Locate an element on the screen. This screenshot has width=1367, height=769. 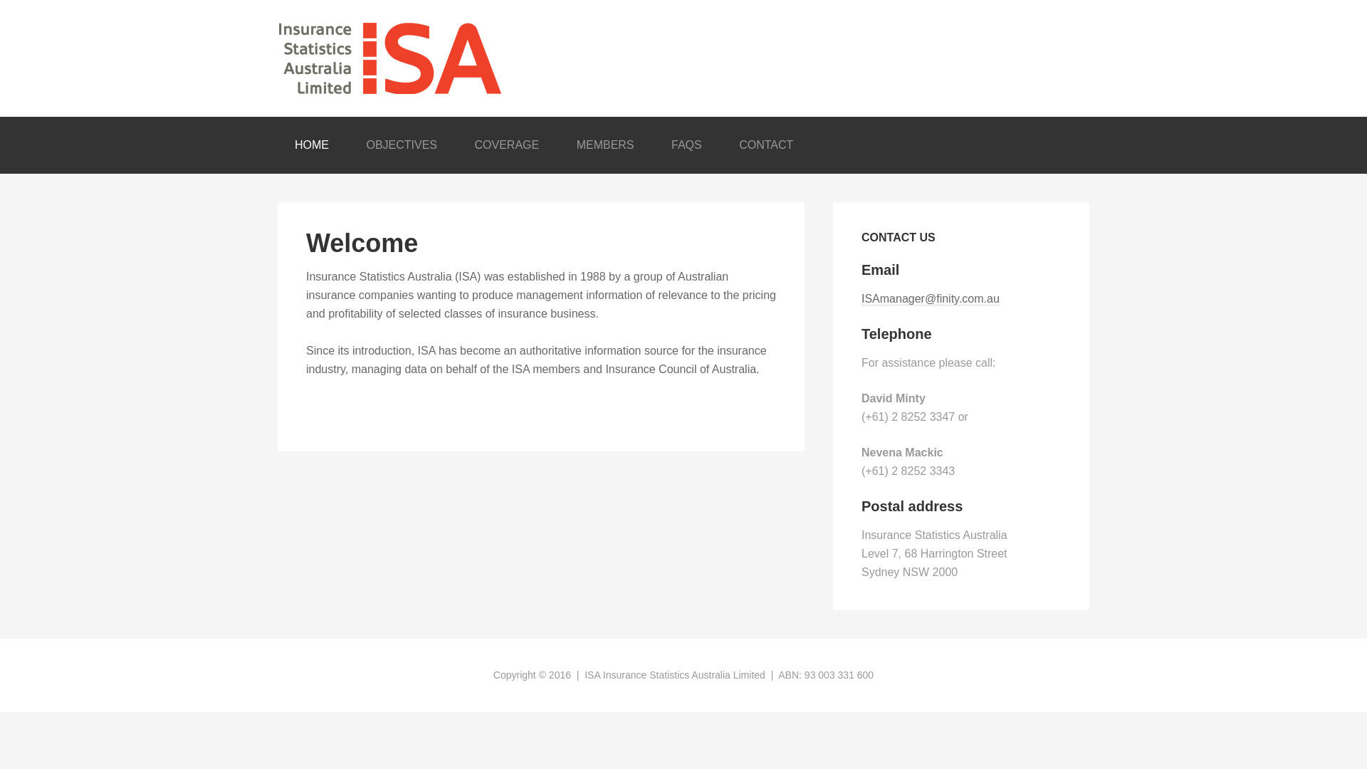
OBJECTIVES is located at coordinates (402, 145).